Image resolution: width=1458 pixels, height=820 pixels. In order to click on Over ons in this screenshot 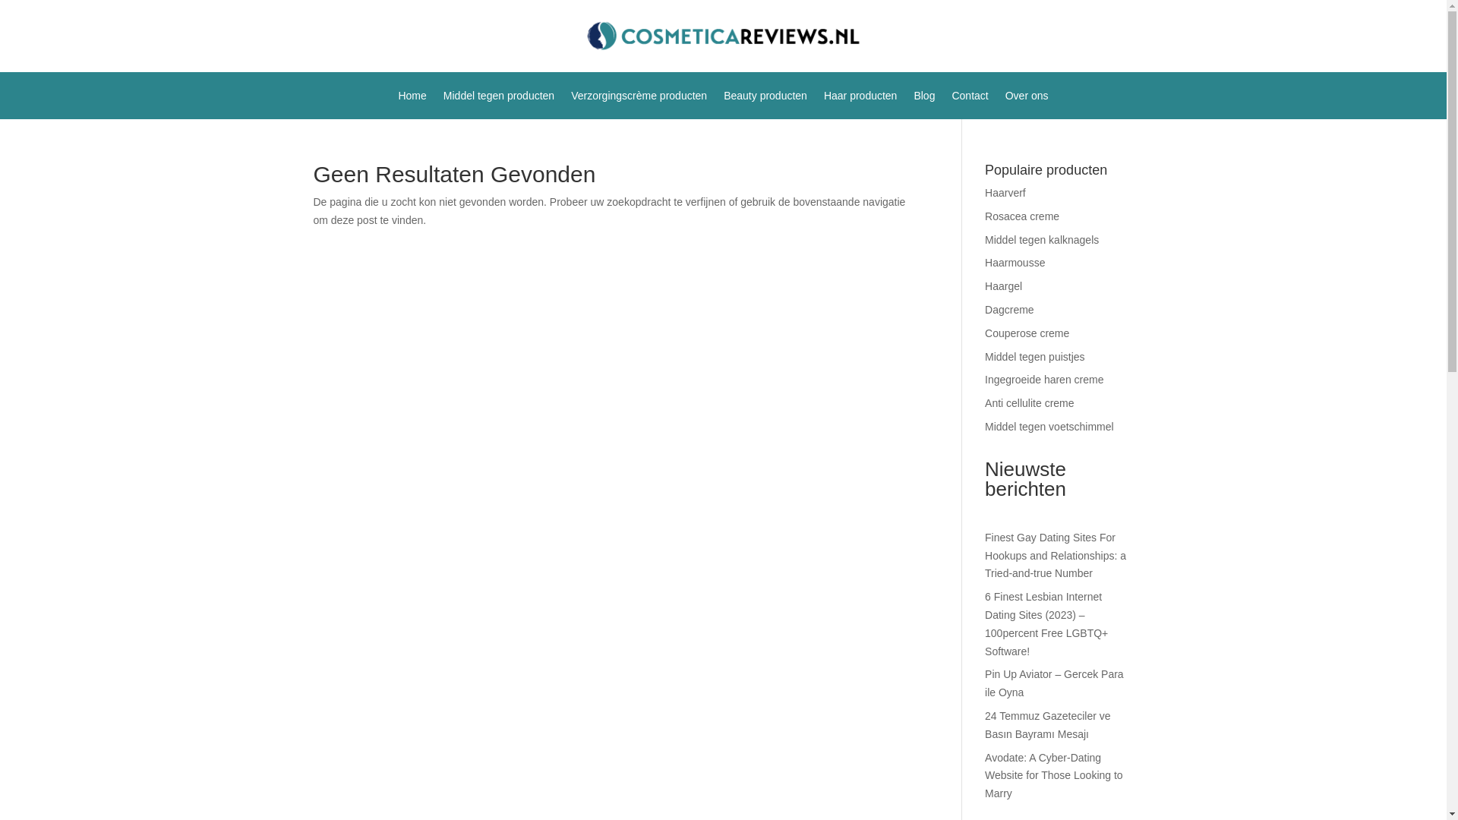, I will do `click(1027, 99)`.